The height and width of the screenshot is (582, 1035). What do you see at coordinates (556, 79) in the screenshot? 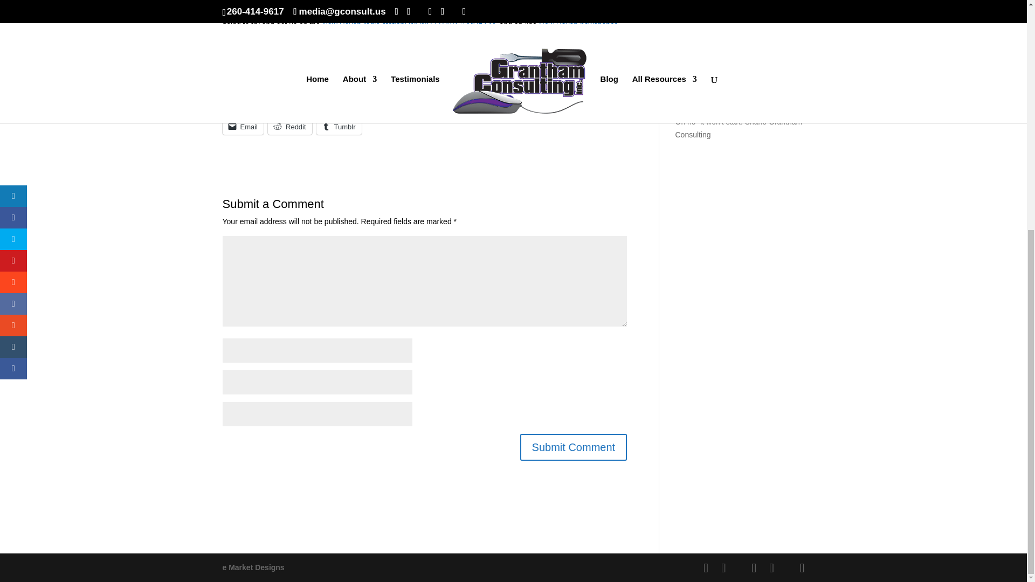
I see `Click to share on Facebook` at bounding box center [556, 79].